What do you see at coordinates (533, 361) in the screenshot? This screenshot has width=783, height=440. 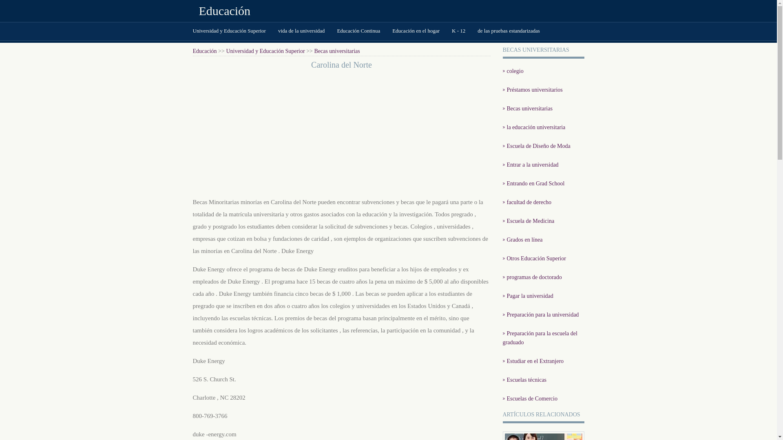 I see `Estudiar en el Extranjero` at bounding box center [533, 361].